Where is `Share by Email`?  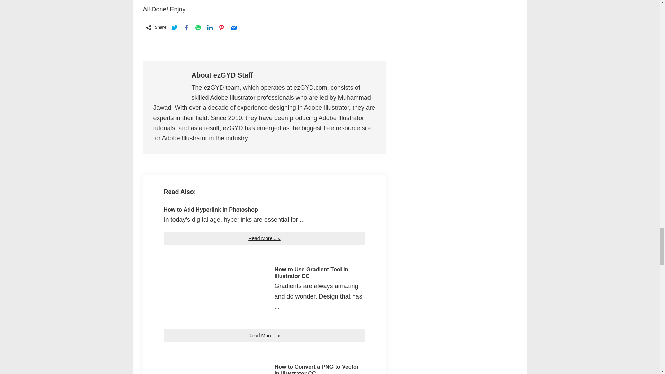
Share by Email is located at coordinates (233, 28).